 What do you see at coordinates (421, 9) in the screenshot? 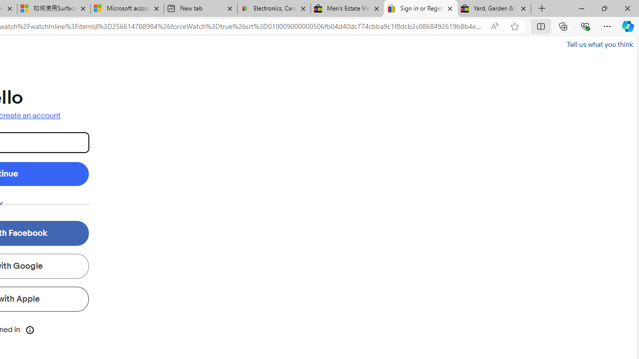
I see `Sign in or Register | eBay` at bounding box center [421, 9].